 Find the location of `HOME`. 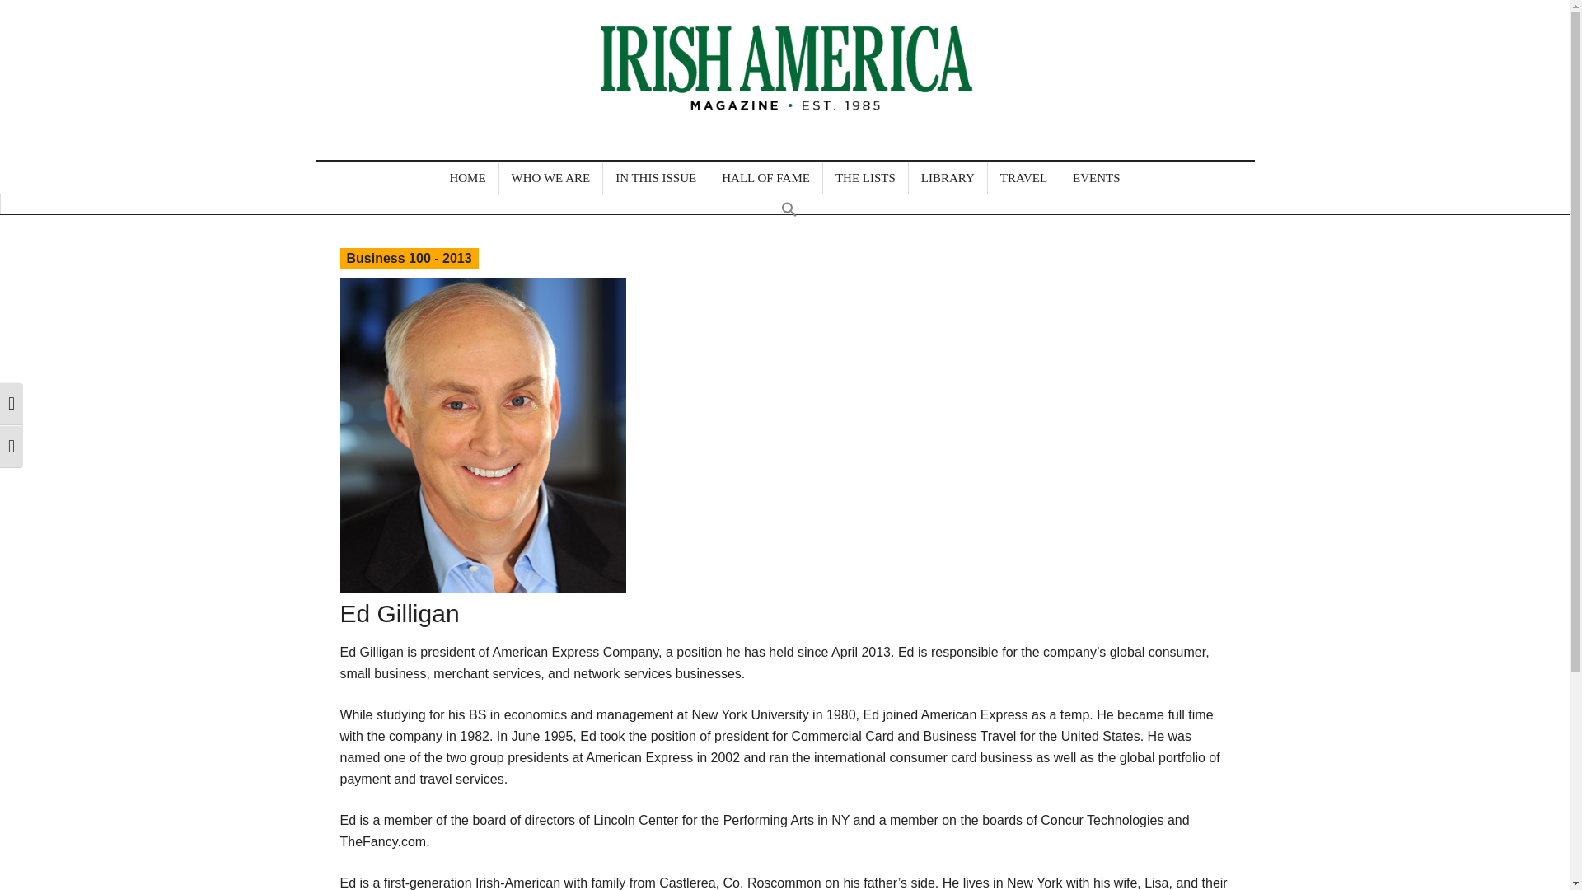

HOME is located at coordinates (466, 178).